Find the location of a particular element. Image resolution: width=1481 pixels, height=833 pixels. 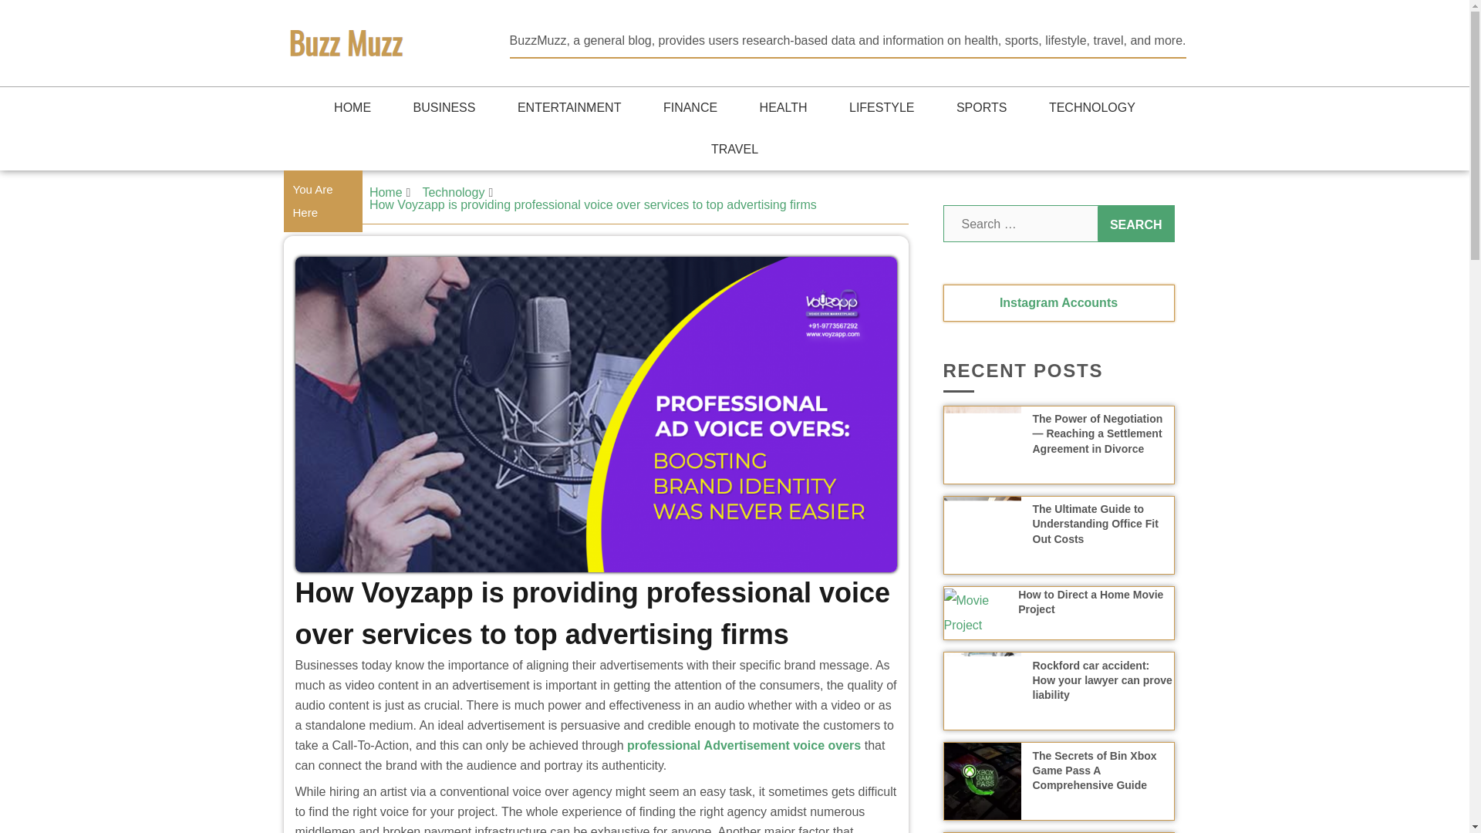

Search is located at coordinates (1135, 224).